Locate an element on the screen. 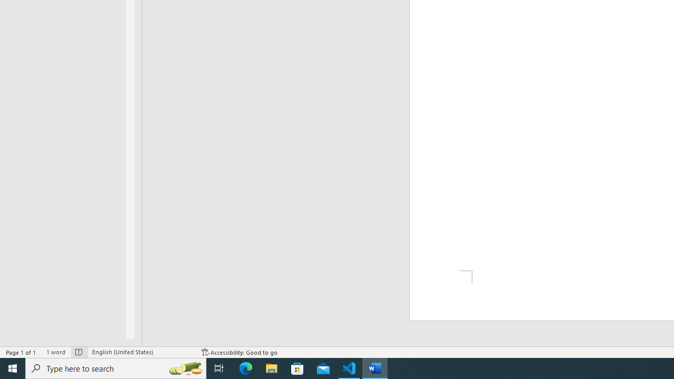 The height and width of the screenshot is (379, 674). Page Number Page 1 of 1 is located at coordinates (21, 352).